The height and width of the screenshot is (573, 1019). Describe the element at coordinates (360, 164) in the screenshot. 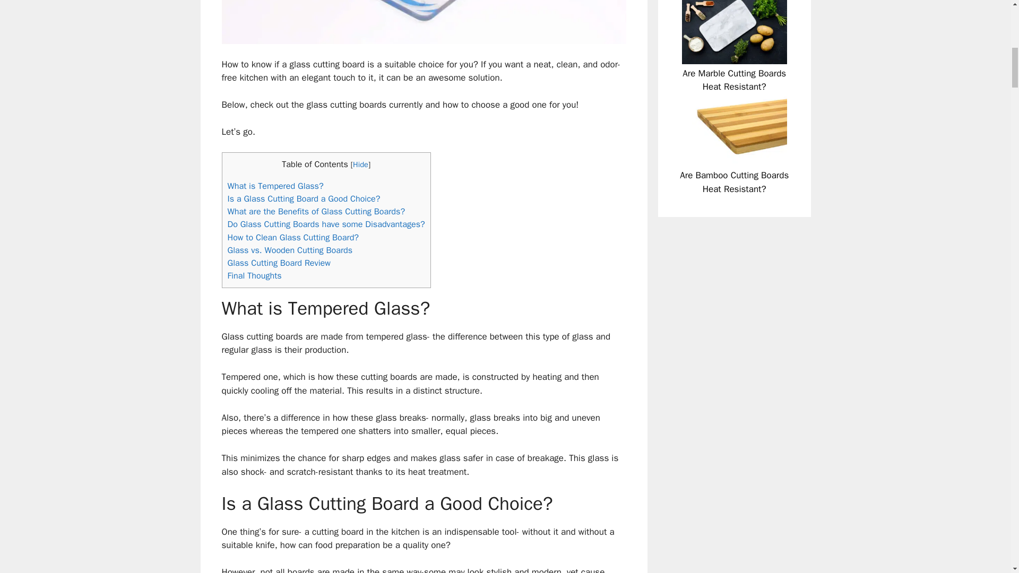

I see `Hide` at that location.